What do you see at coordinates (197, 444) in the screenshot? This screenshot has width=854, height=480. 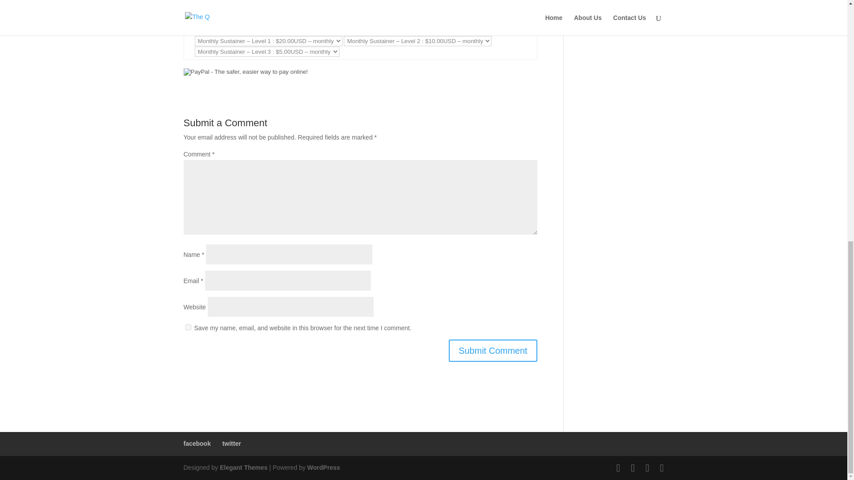 I see `facebook` at bounding box center [197, 444].